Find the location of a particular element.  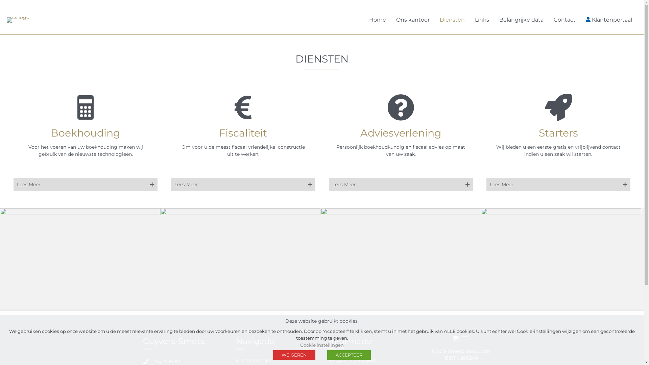

Contact is located at coordinates (564, 20).